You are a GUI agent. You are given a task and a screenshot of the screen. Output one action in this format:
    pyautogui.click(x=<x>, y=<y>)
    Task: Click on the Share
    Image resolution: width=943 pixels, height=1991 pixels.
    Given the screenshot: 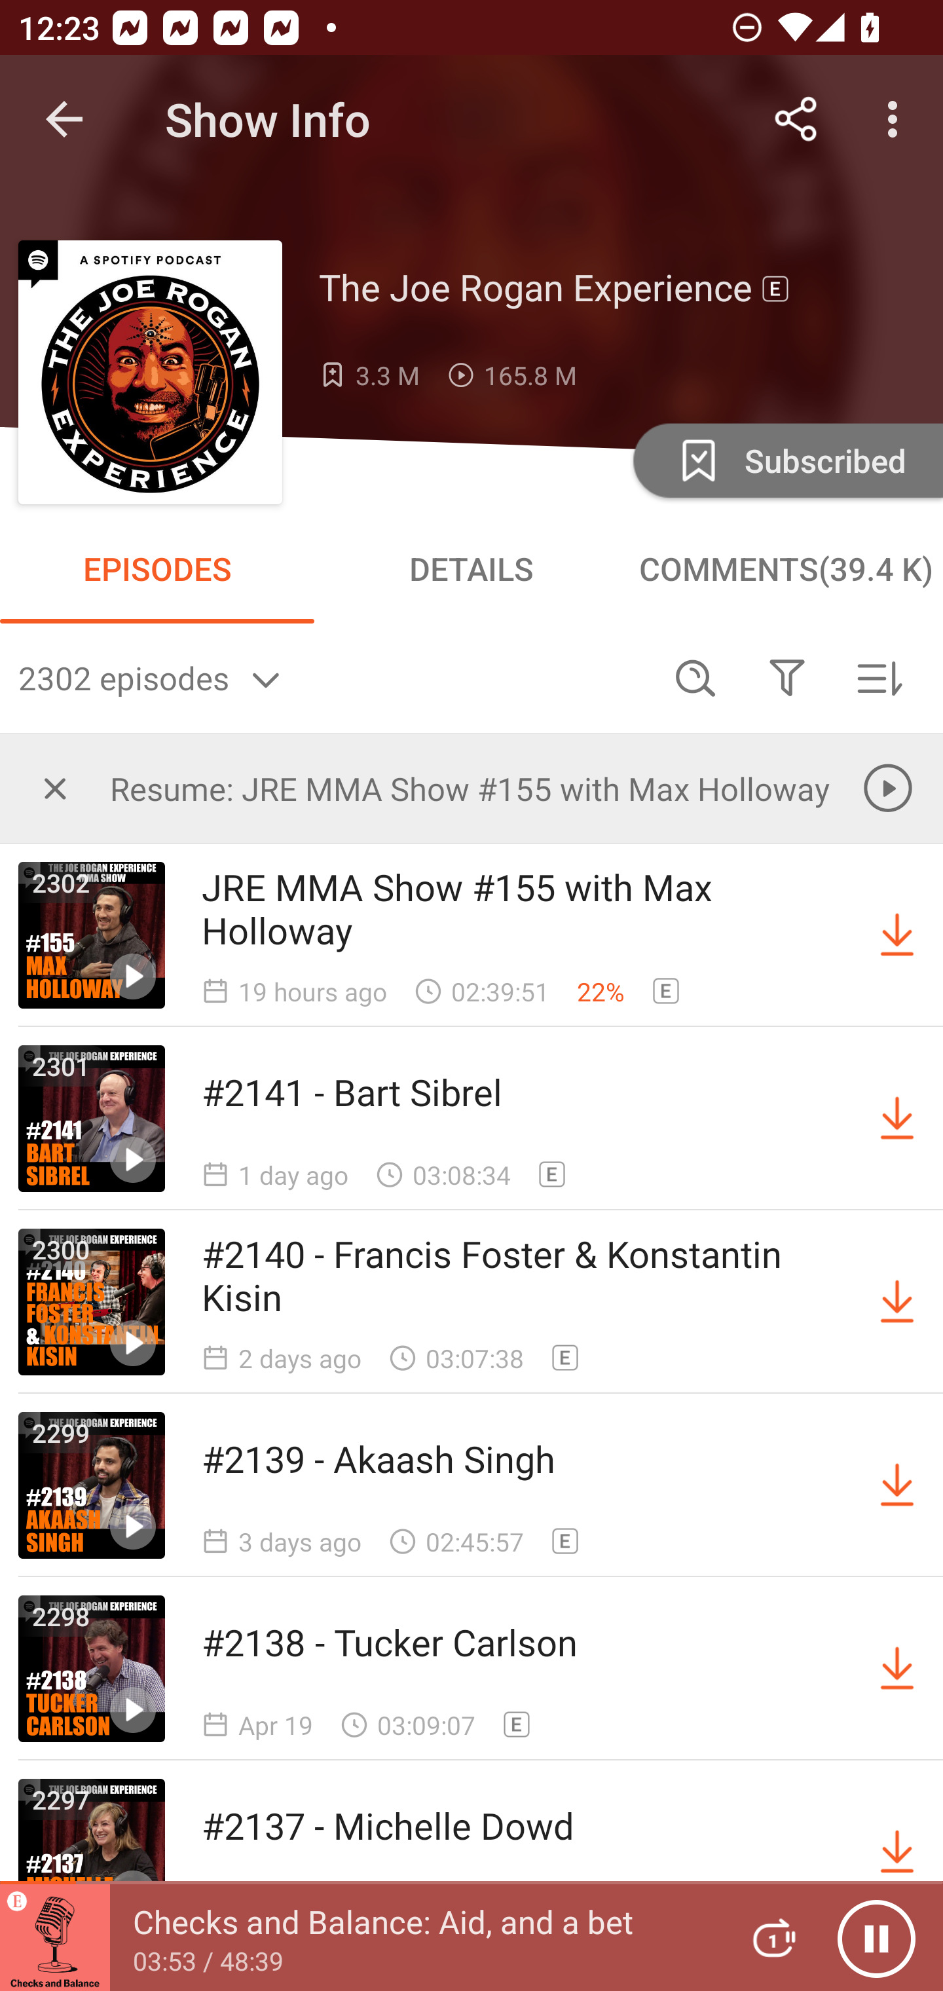 What is the action you would take?
    pyautogui.click(x=796, y=119)
    